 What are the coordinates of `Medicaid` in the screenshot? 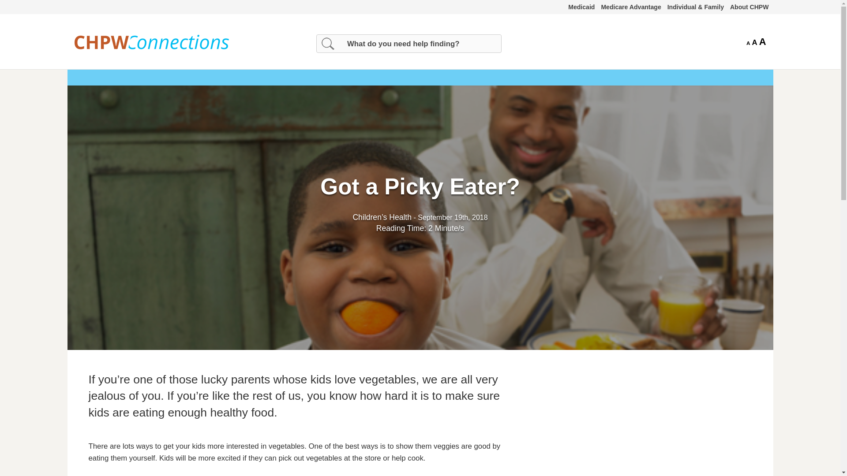 It's located at (581, 18).